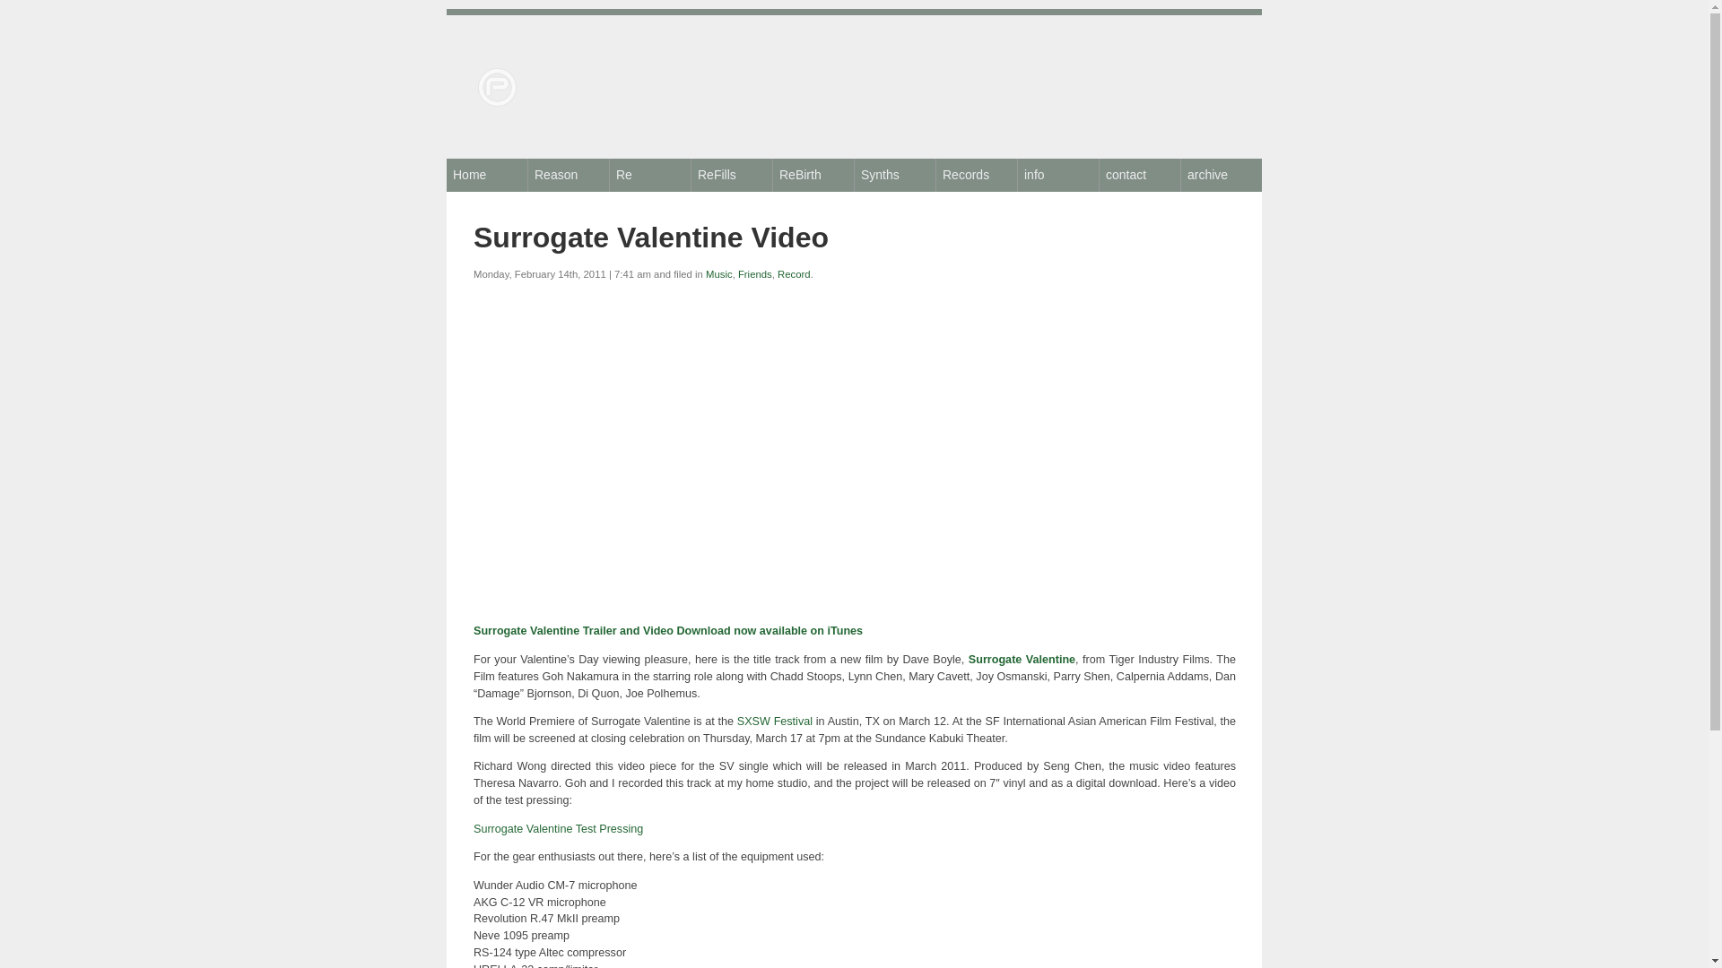 This screenshot has height=968, width=1722. What do you see at coordinates (651, 237) in the screenshot?
I see `Surrogate Valentine Video` at bounding box center [651, 237].